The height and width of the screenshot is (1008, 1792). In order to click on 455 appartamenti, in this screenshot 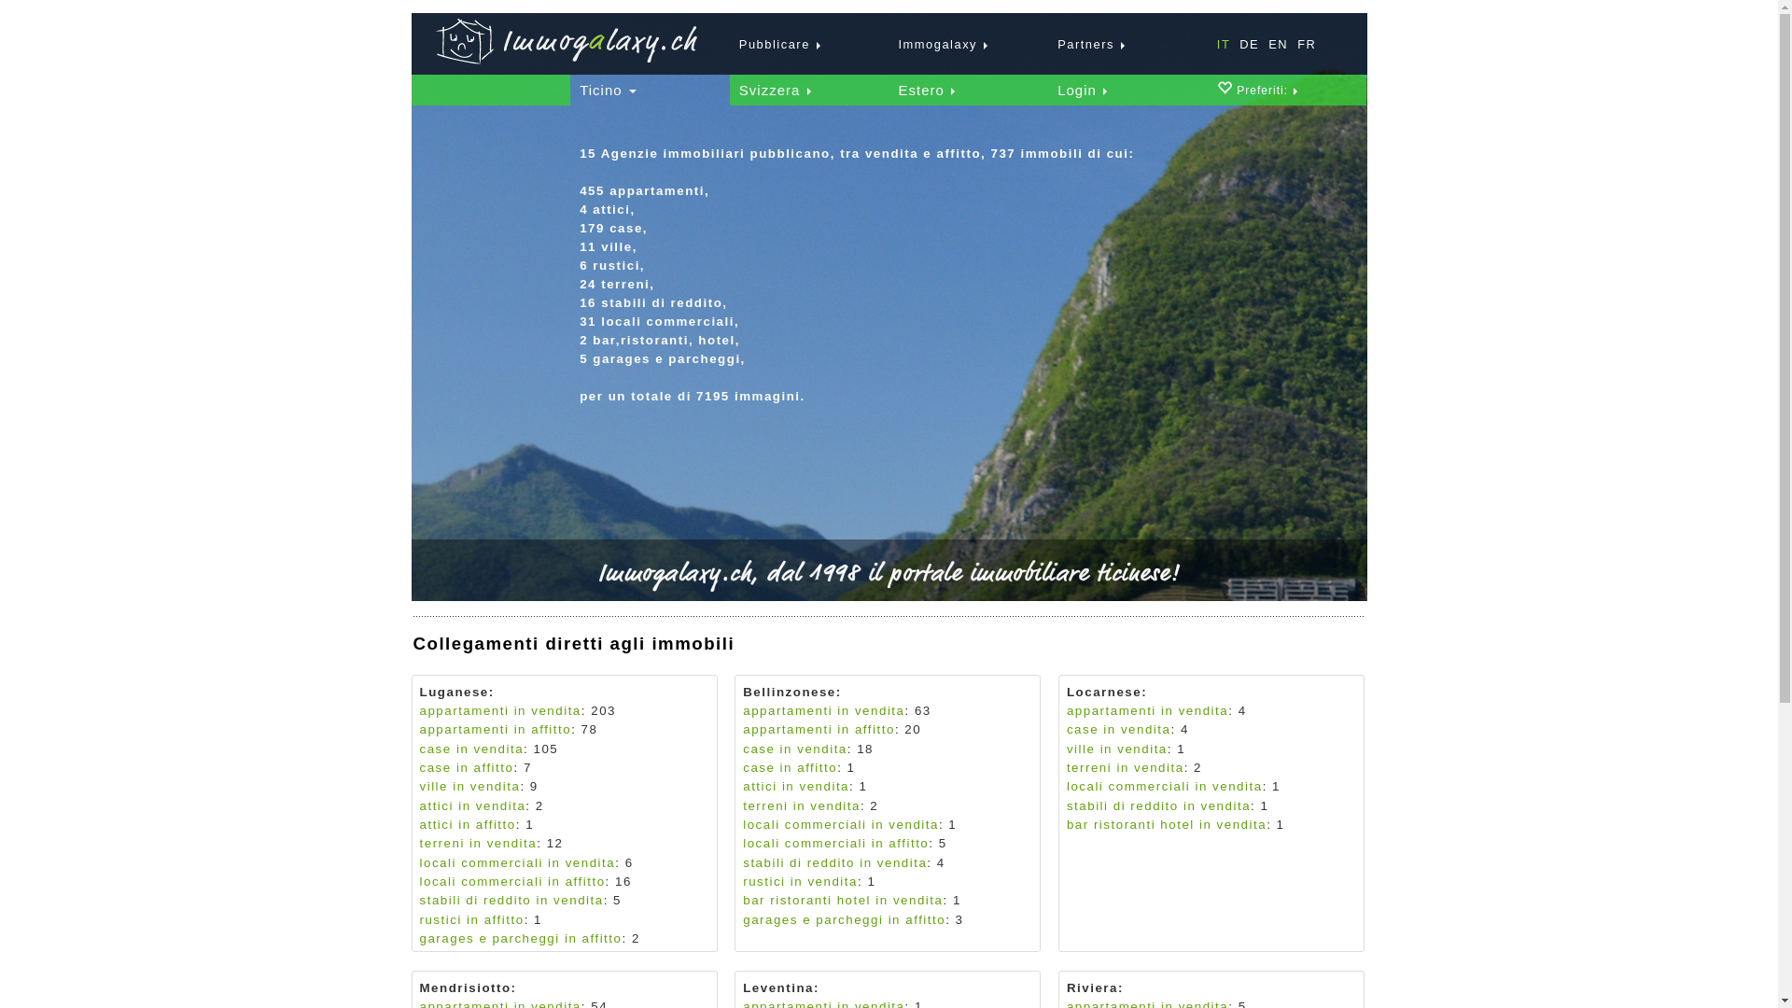, I will do `click(644, 190)`.